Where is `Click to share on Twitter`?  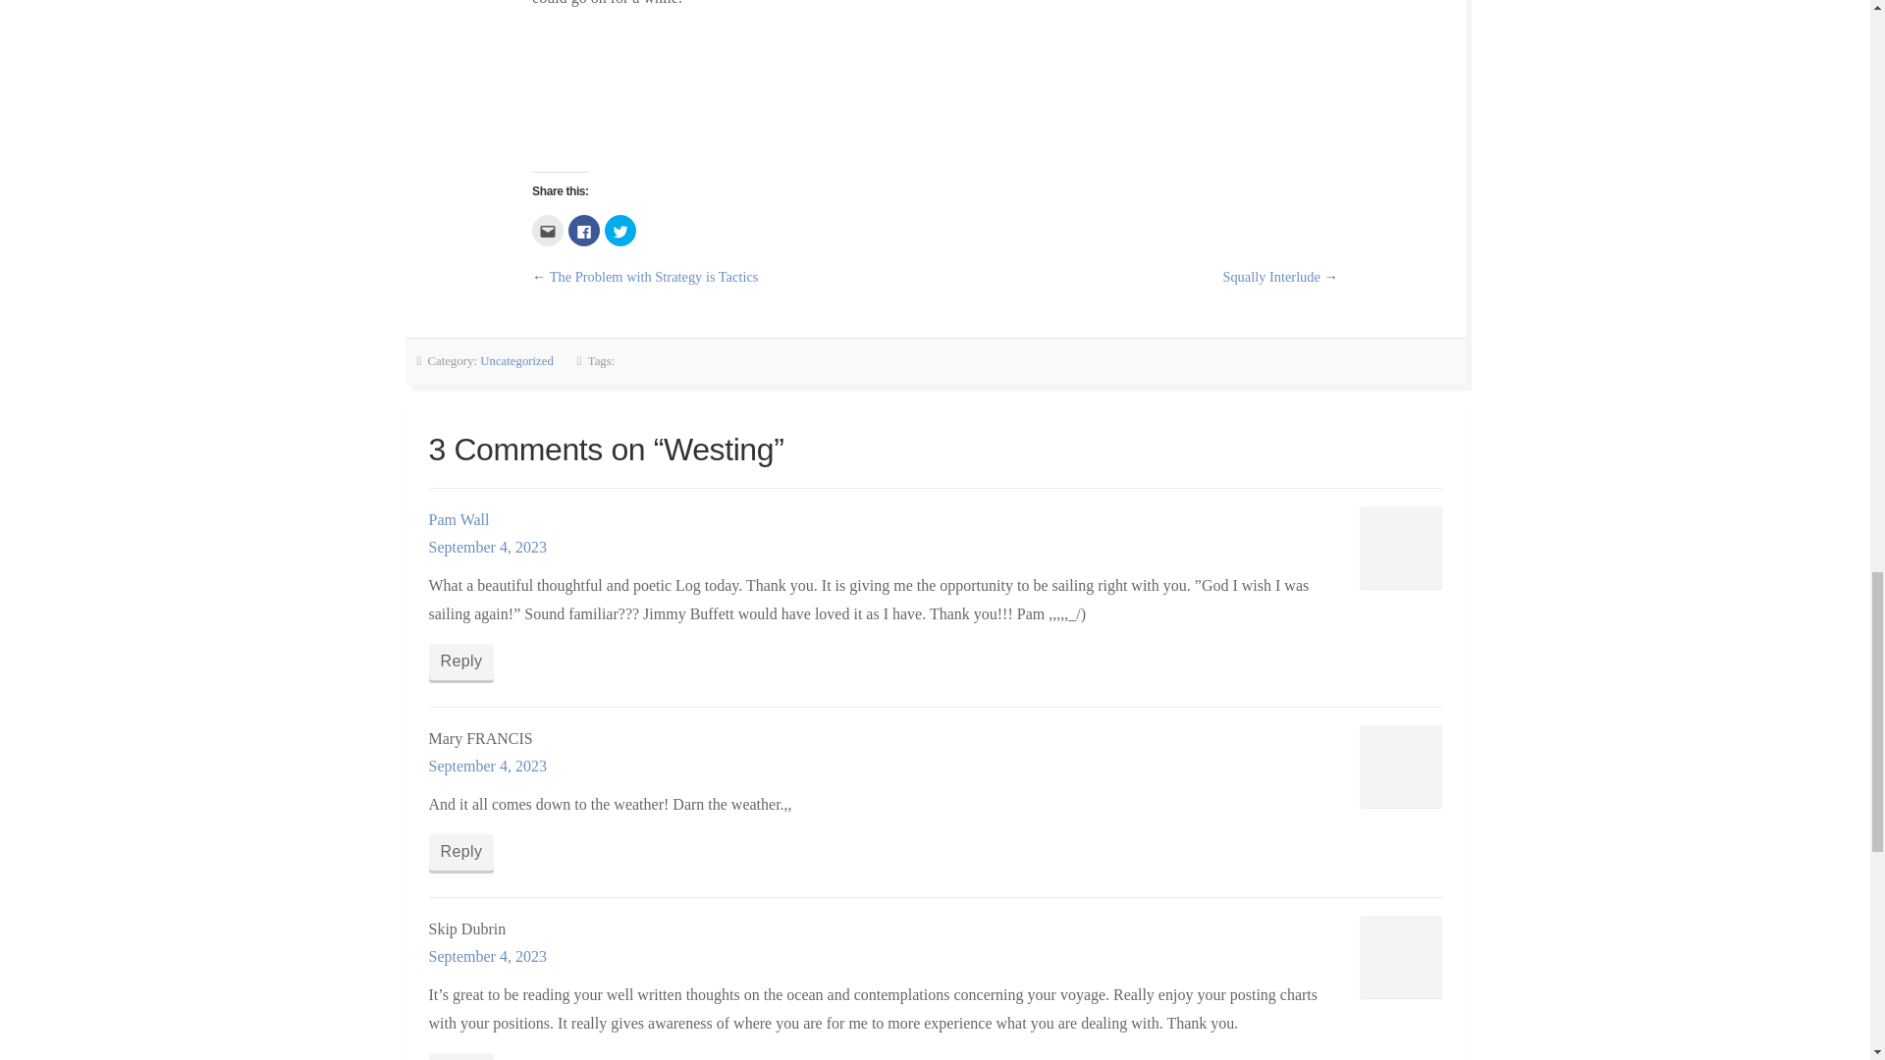 Click to share on Twitter is located at coordinates (620, 230).